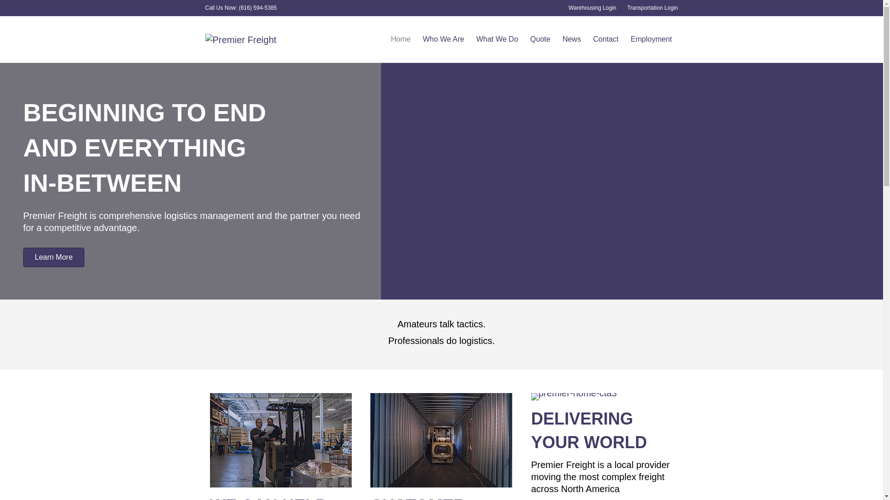 This screenshot has height=500, width=890. What do you see at coordinates (592, 8) in the screenshot?
I see `Warehousing Login` at bounding box center [592, 8].